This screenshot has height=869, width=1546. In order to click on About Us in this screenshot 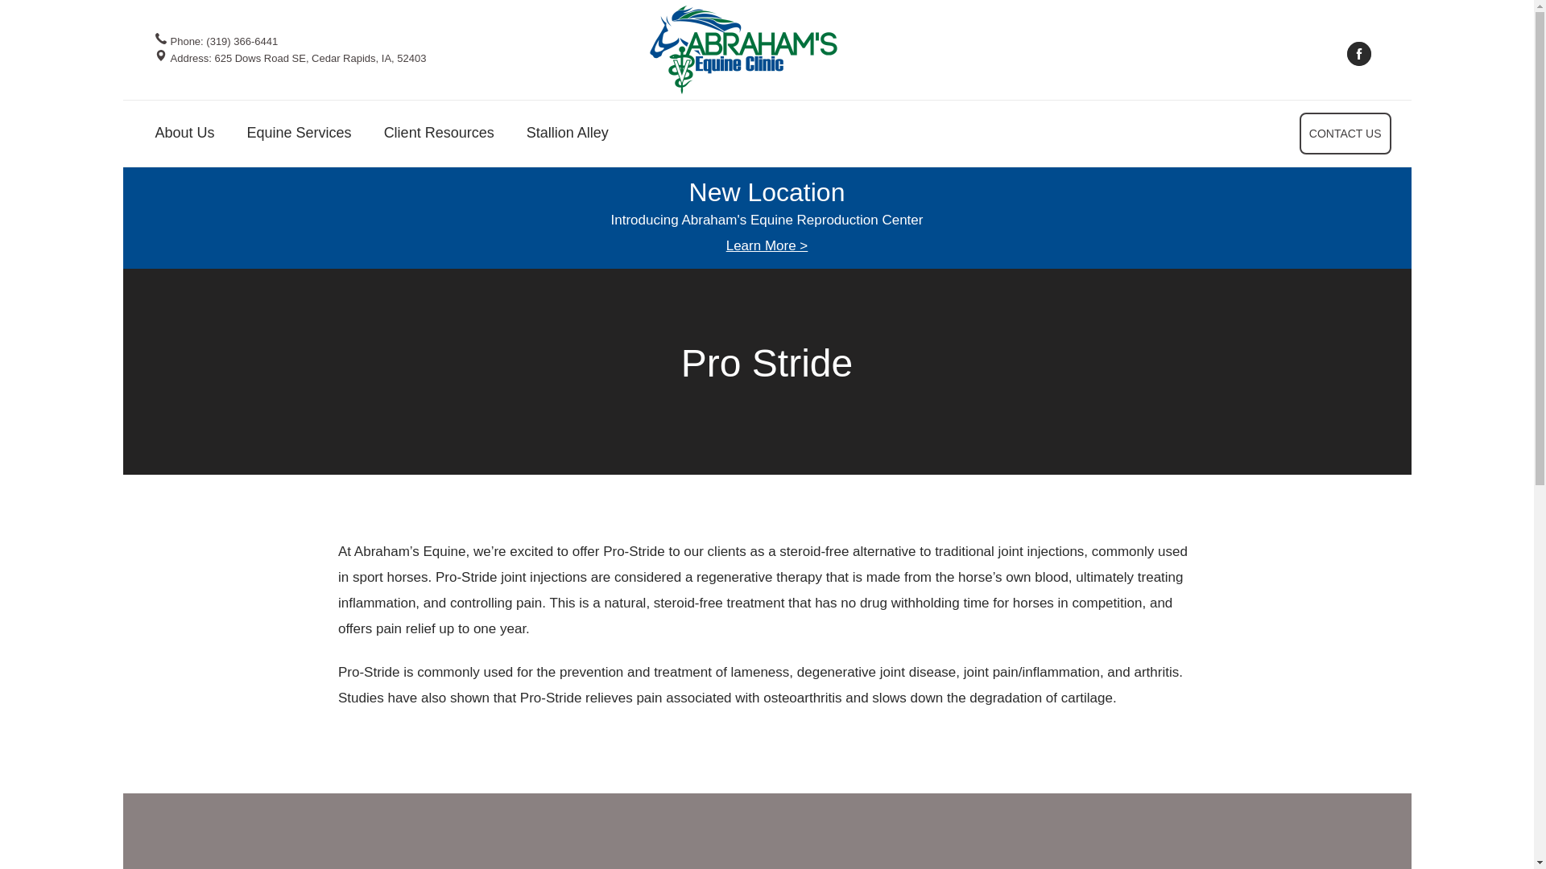, I will do `click(184, 137)`.